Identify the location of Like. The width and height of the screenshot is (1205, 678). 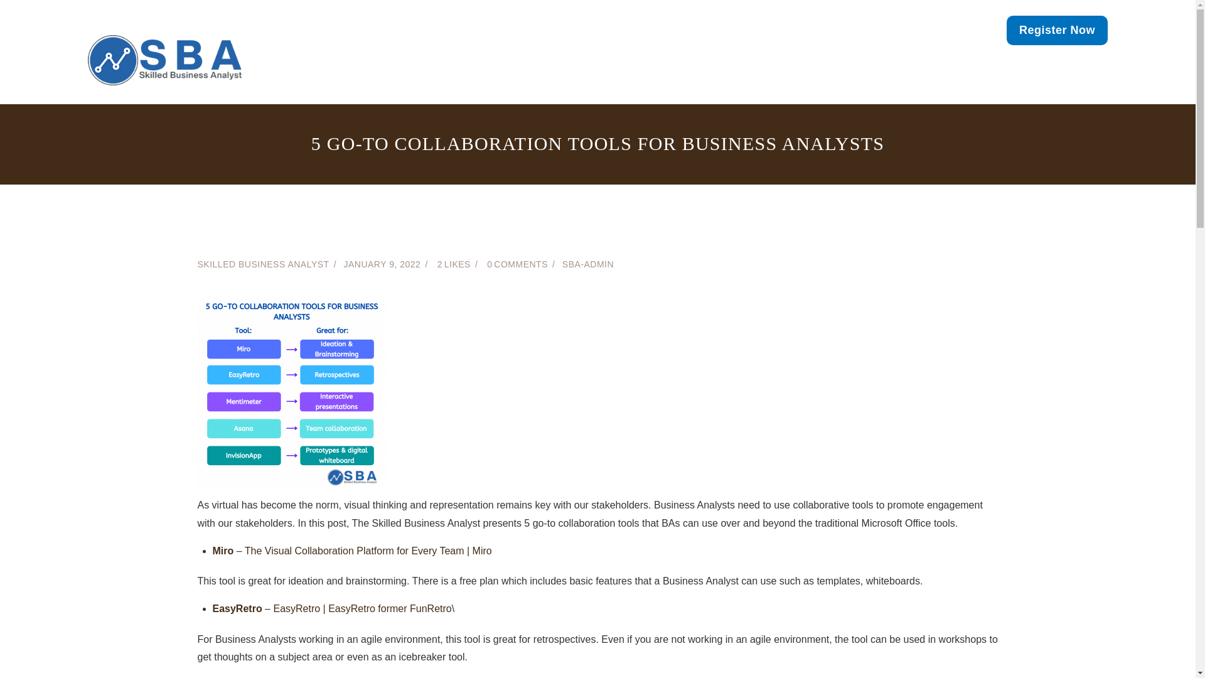
(458, 264).